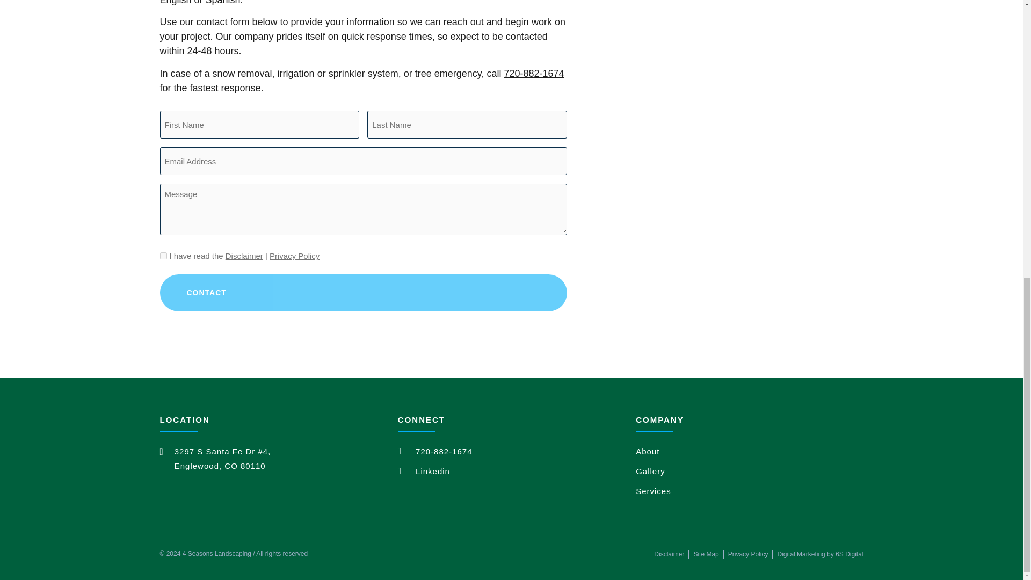 This screenshot has height=580, width=1031. What do you see at coordinates (669, 554) in the screenshot?
I see `Disclaimer` at bounding box center [669, 554].